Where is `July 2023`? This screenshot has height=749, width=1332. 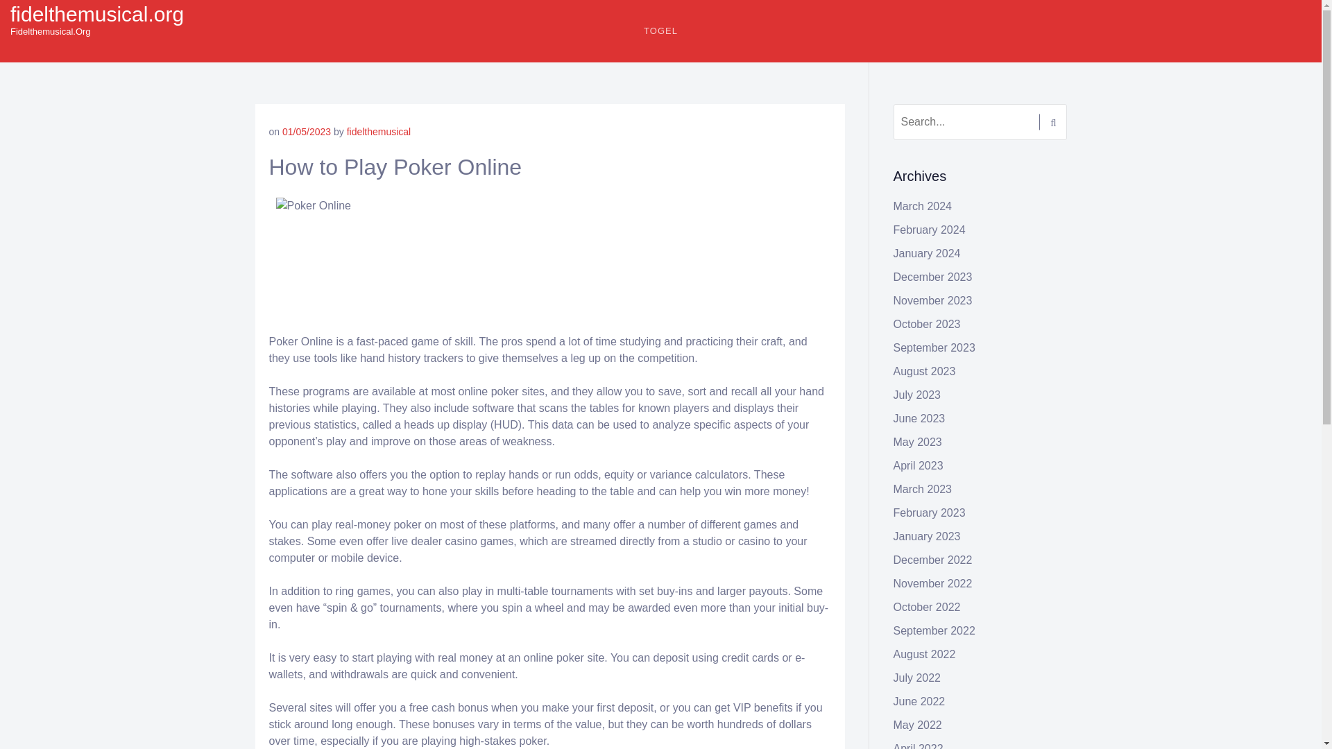
July 2023 is located at coordinates (917, 394).